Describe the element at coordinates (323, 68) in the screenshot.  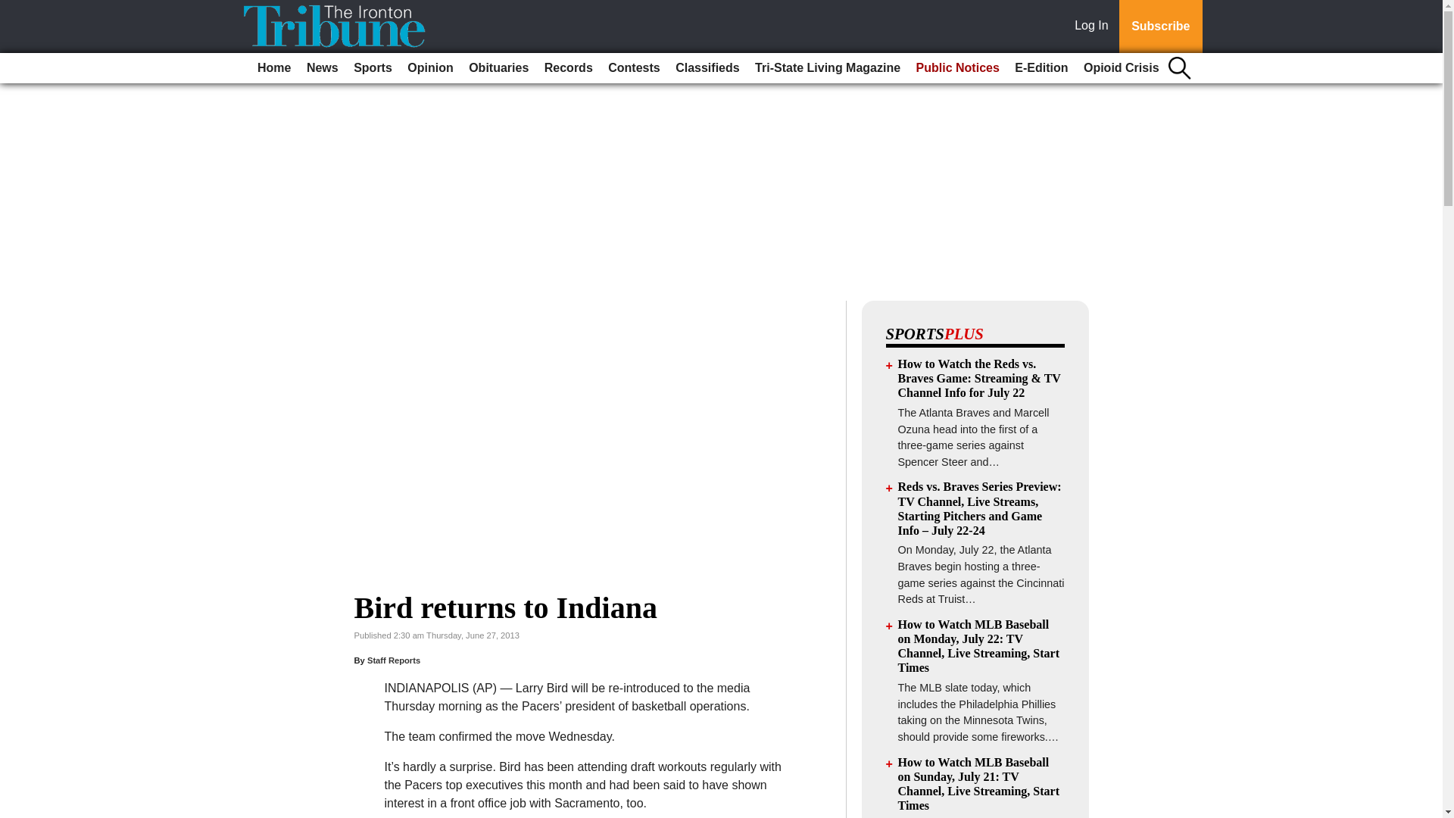
I see `News` at that location.